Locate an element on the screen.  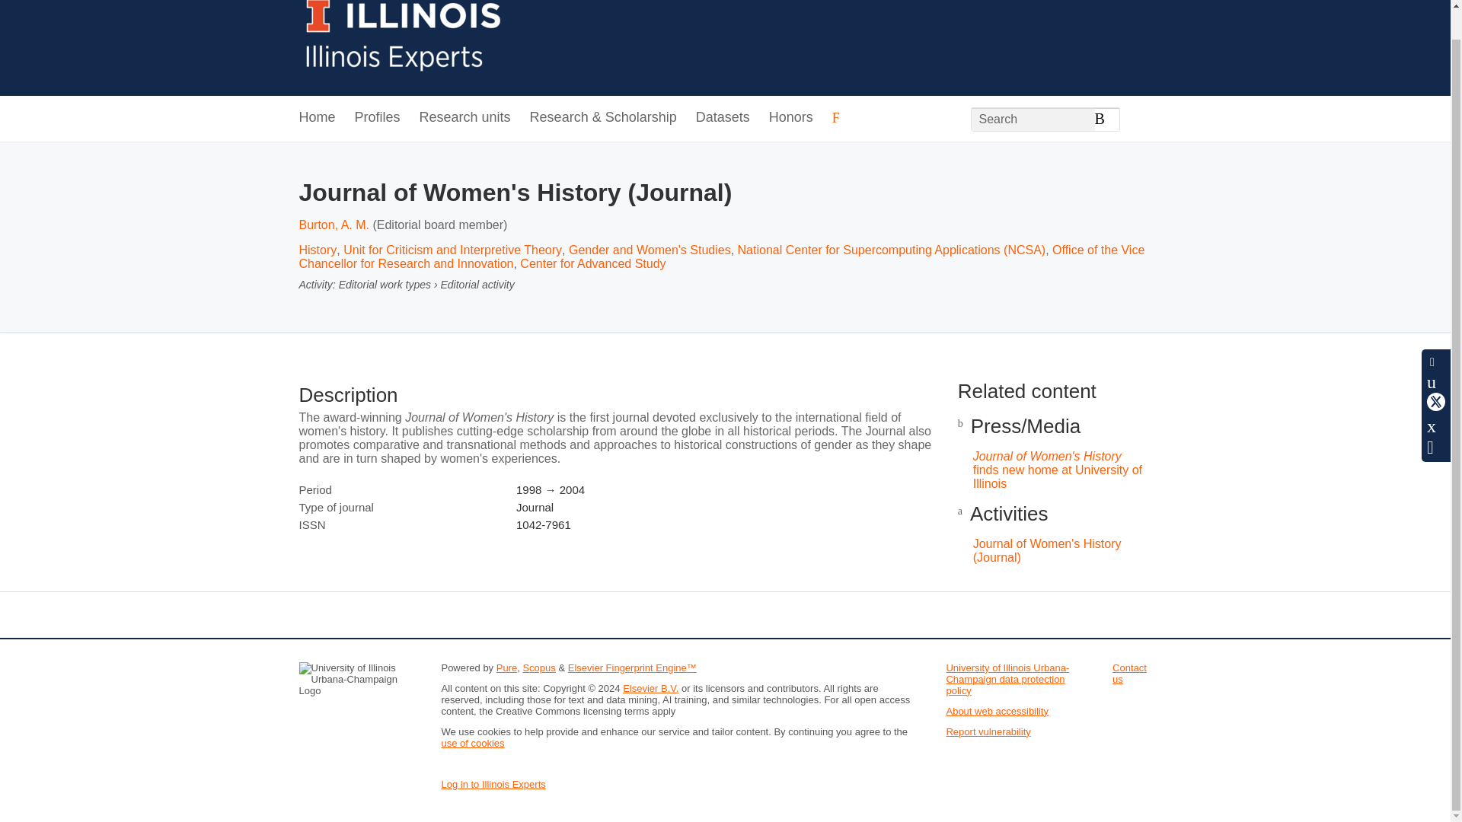
History is located at coordinates (317, 250).